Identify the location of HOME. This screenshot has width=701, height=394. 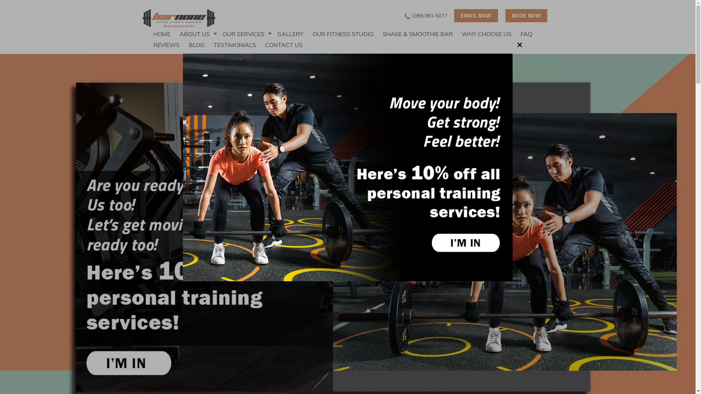
(166, 34).